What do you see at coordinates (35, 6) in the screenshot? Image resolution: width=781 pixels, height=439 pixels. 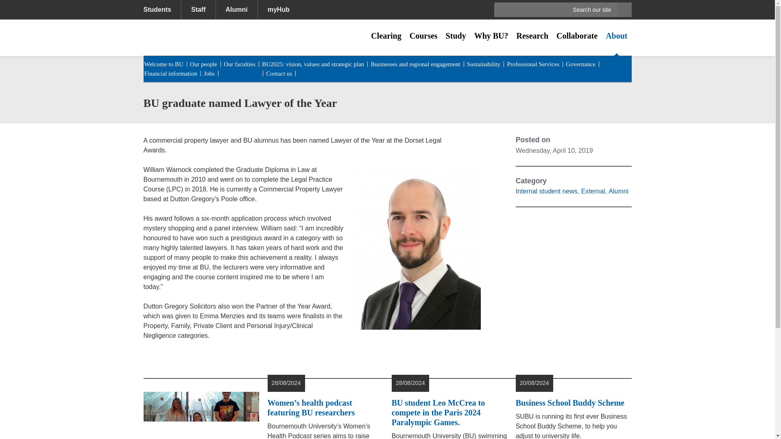 I see `Skip to main content` at bounding box center [35, 6].